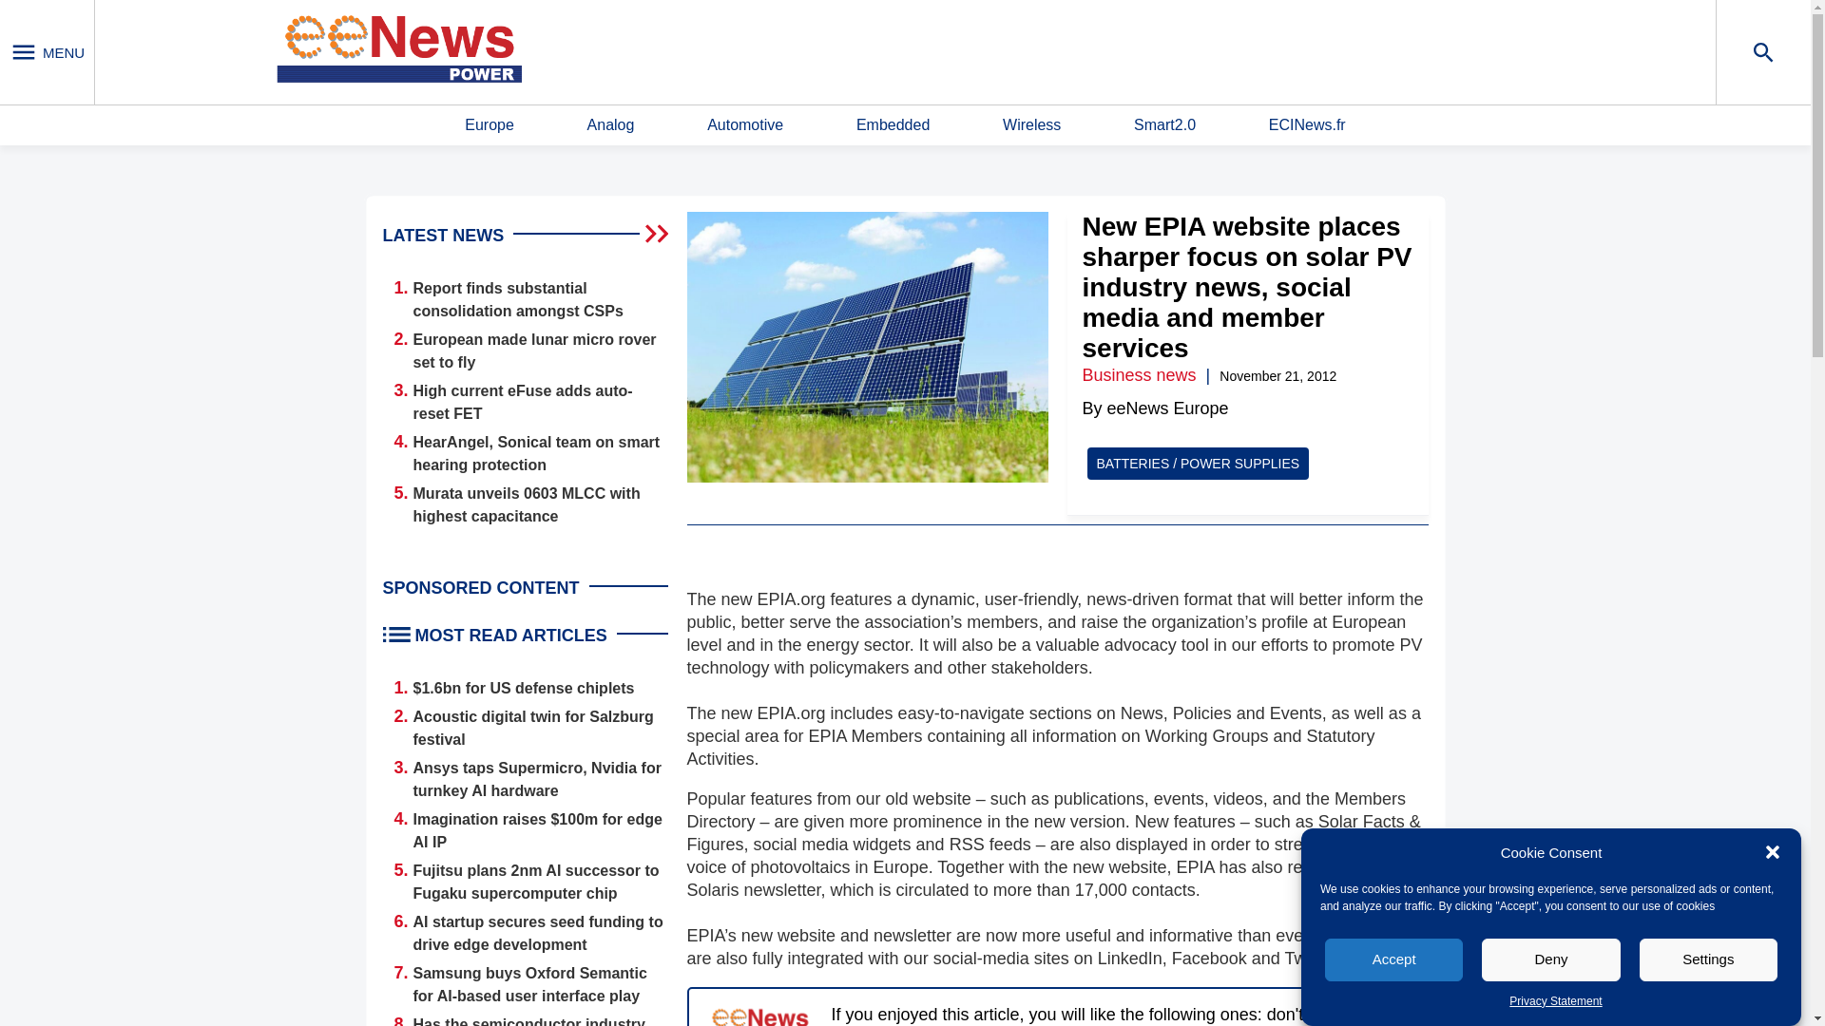 The image size is (1825, 1026). What do you see at coordinates (1030, 125) in the screenshot?
I see `Wireless` at bounding box center [1030, 125].